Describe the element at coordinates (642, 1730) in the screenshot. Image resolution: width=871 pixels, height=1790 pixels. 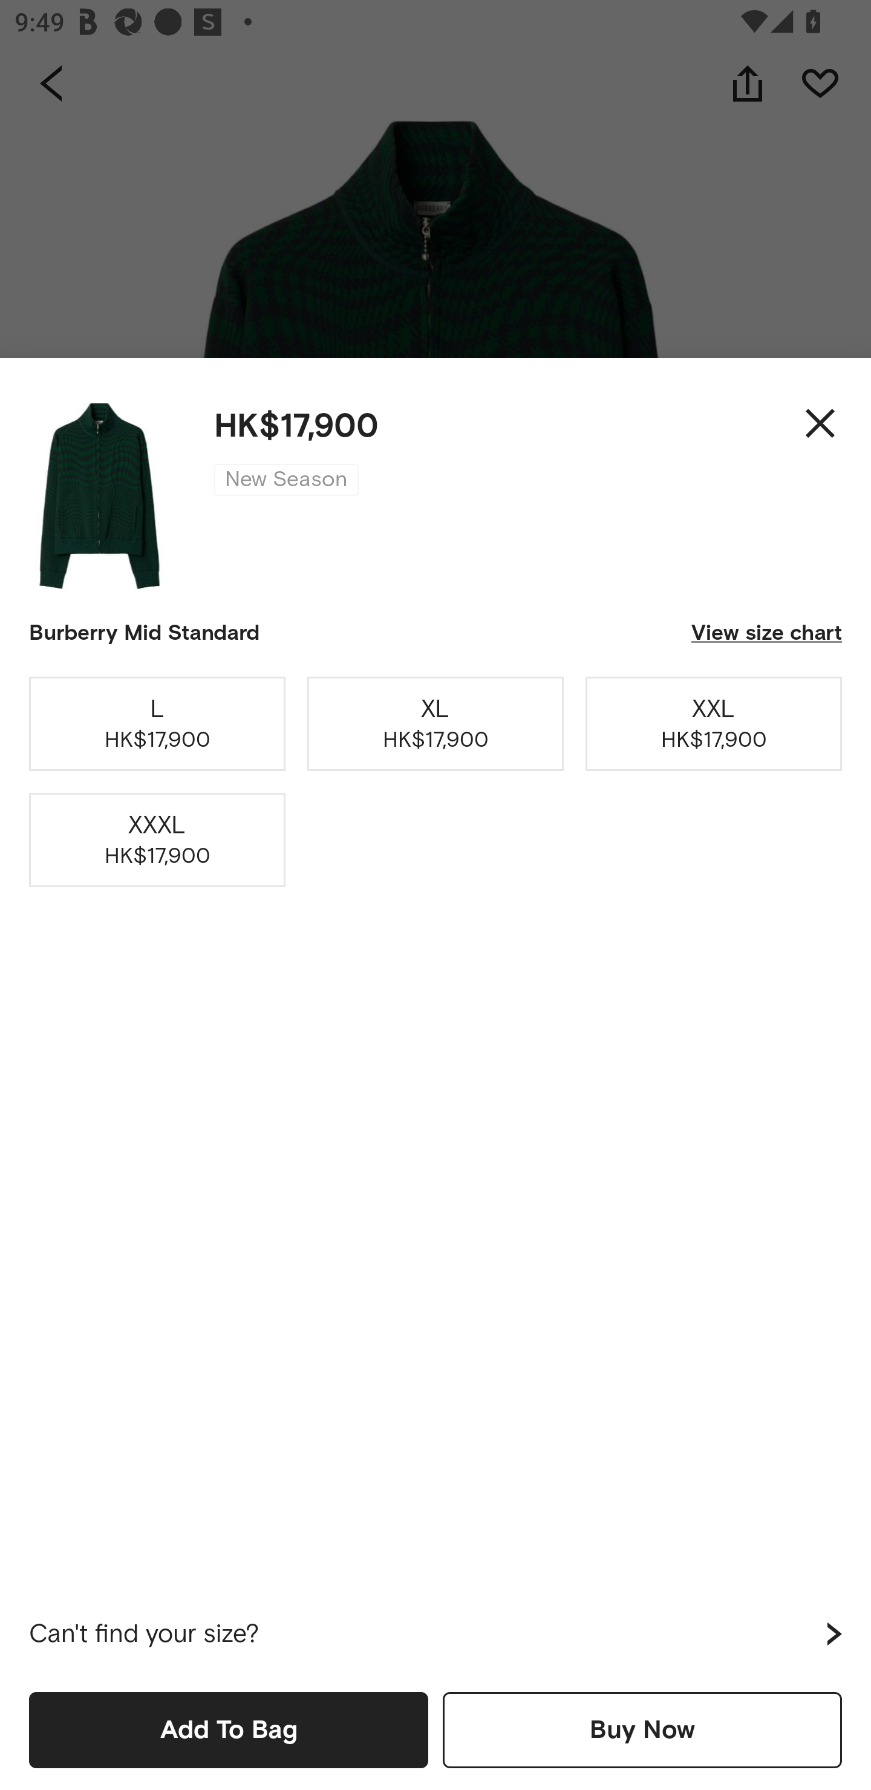
I see `Buy Now` at that location.